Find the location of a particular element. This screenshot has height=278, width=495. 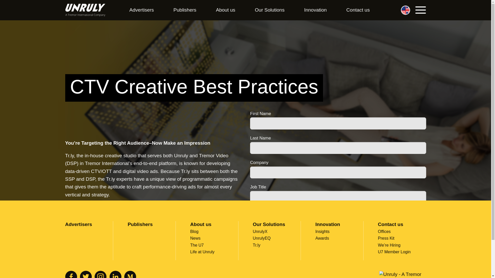

Open Positions is located at coordinates (389, 245).